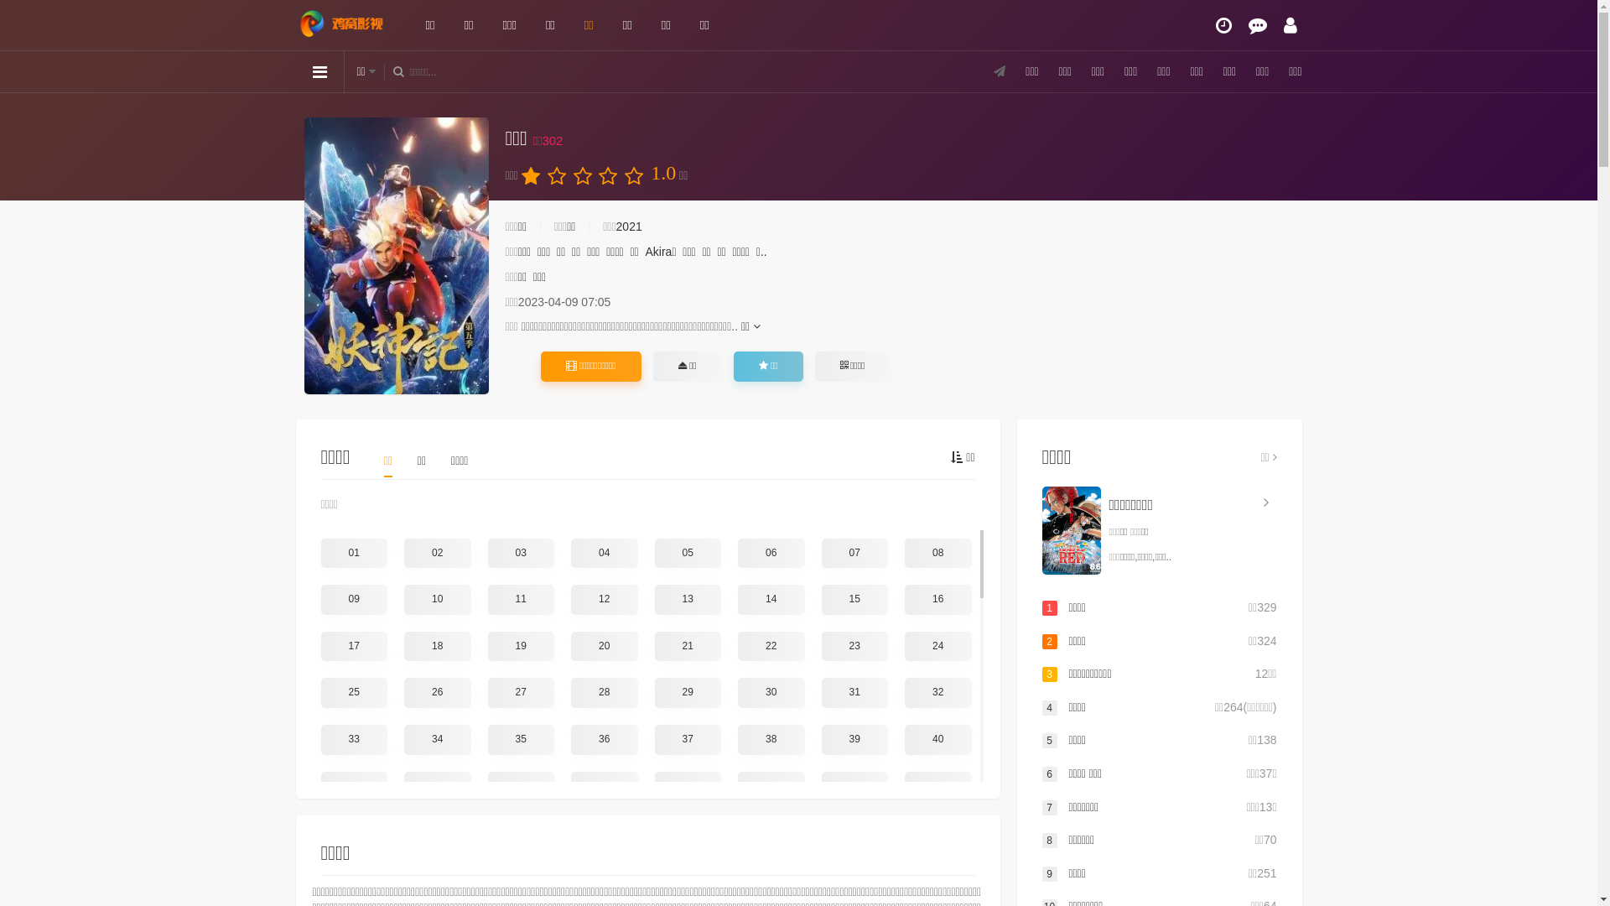 This screenshot has height=906, width=1610. I want to click on 26, so click(438, 693).